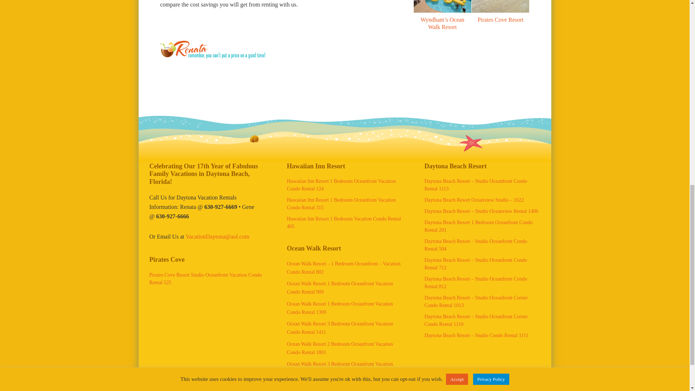  What do you see at coordinates (500, 20) in the screenshot?
I see `Pirates Cove Resort` at bounding box center [500, 20].